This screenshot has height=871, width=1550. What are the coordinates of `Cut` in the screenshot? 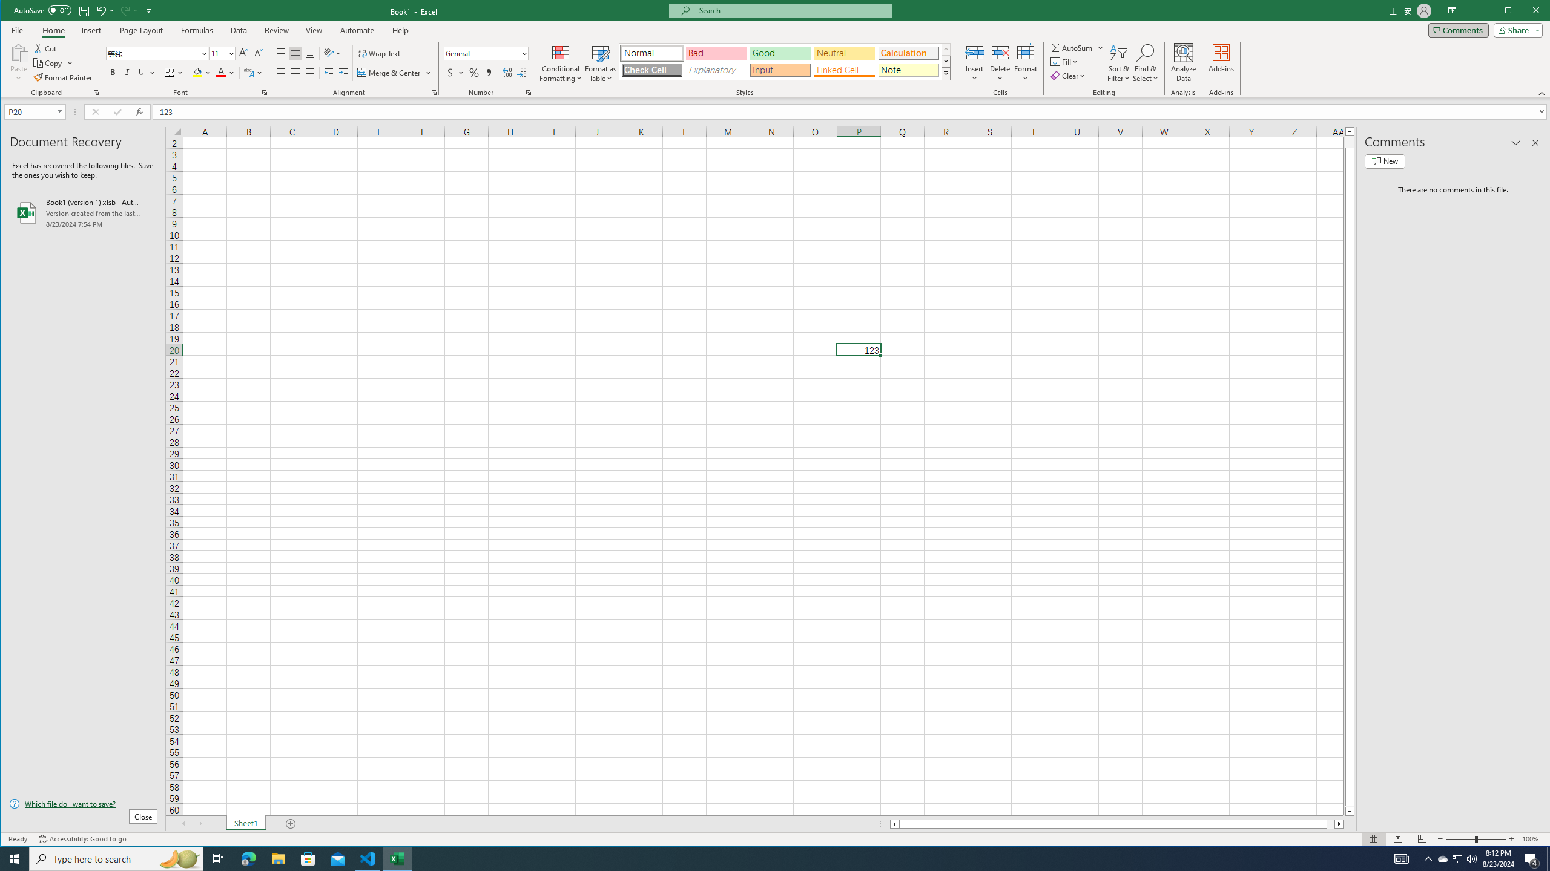 It's located at (45, 48).